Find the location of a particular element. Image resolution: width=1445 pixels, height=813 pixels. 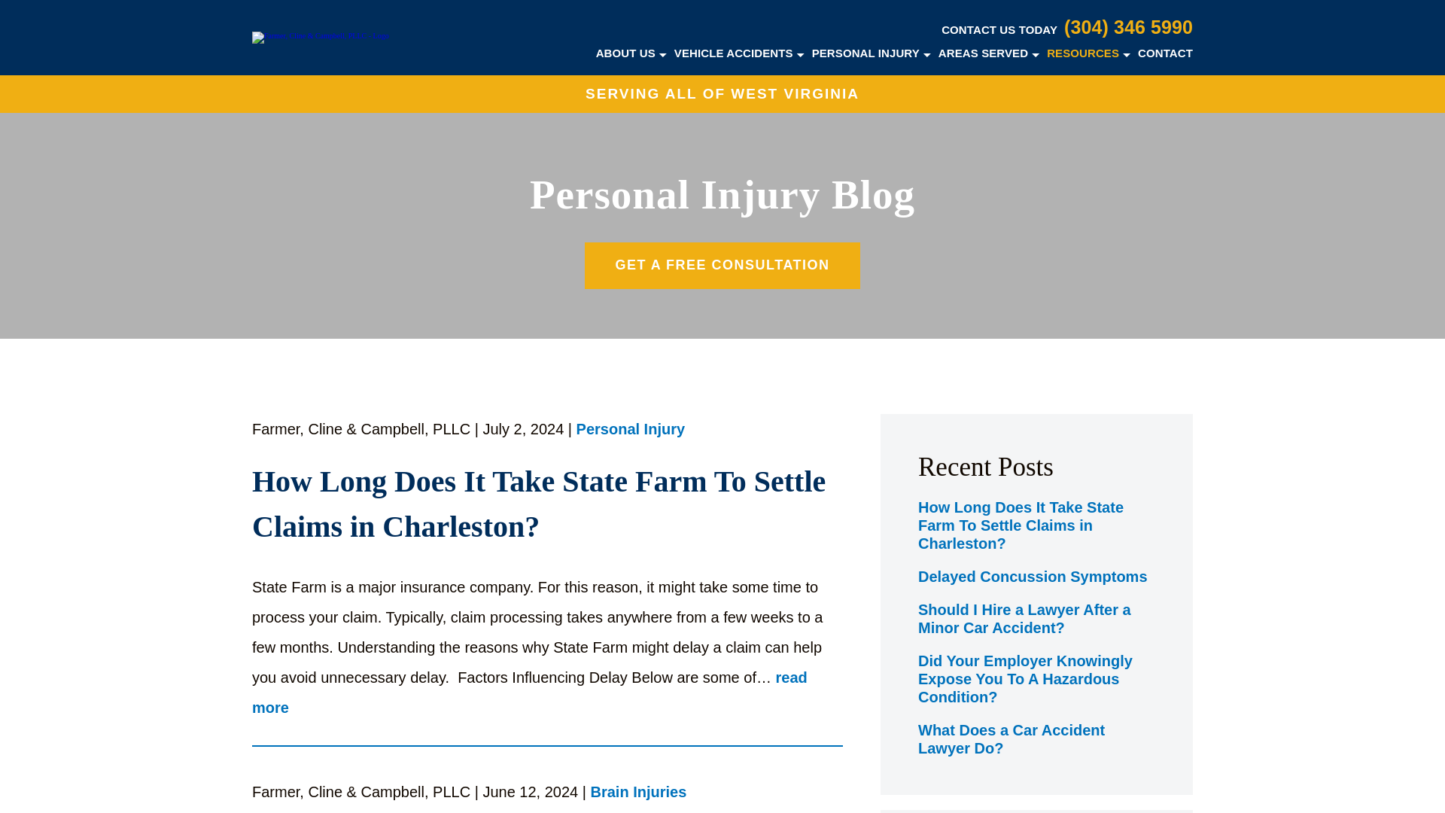

read more is located at coordinates (530, 693).